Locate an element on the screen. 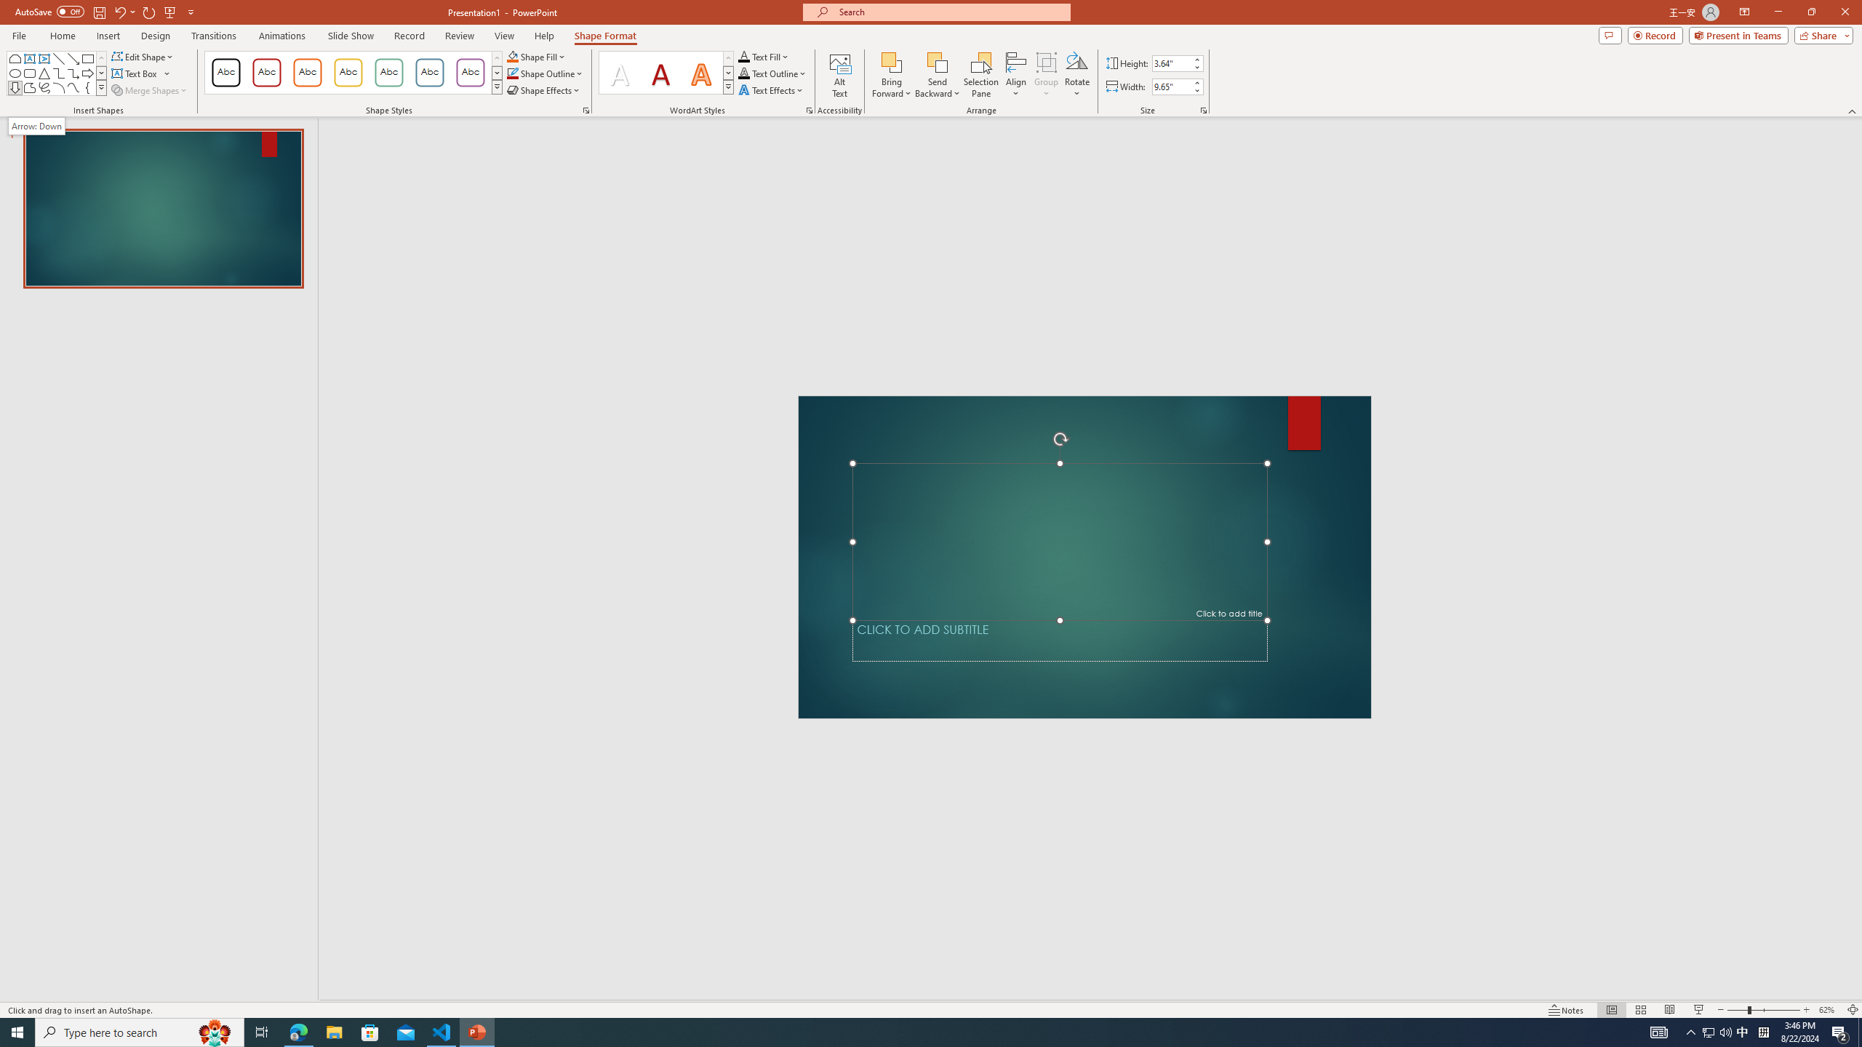 This screenshot has width=1862, height=1047. Arrow: Down is located at coordinates (15, 87).